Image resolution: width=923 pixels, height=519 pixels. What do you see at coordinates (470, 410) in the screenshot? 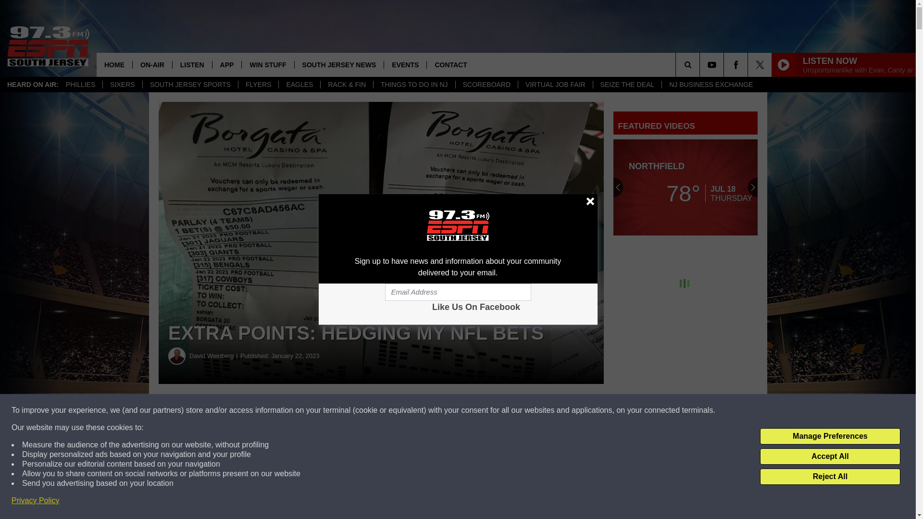
I see `Share on Twitter` at bounding box center [470, 410].